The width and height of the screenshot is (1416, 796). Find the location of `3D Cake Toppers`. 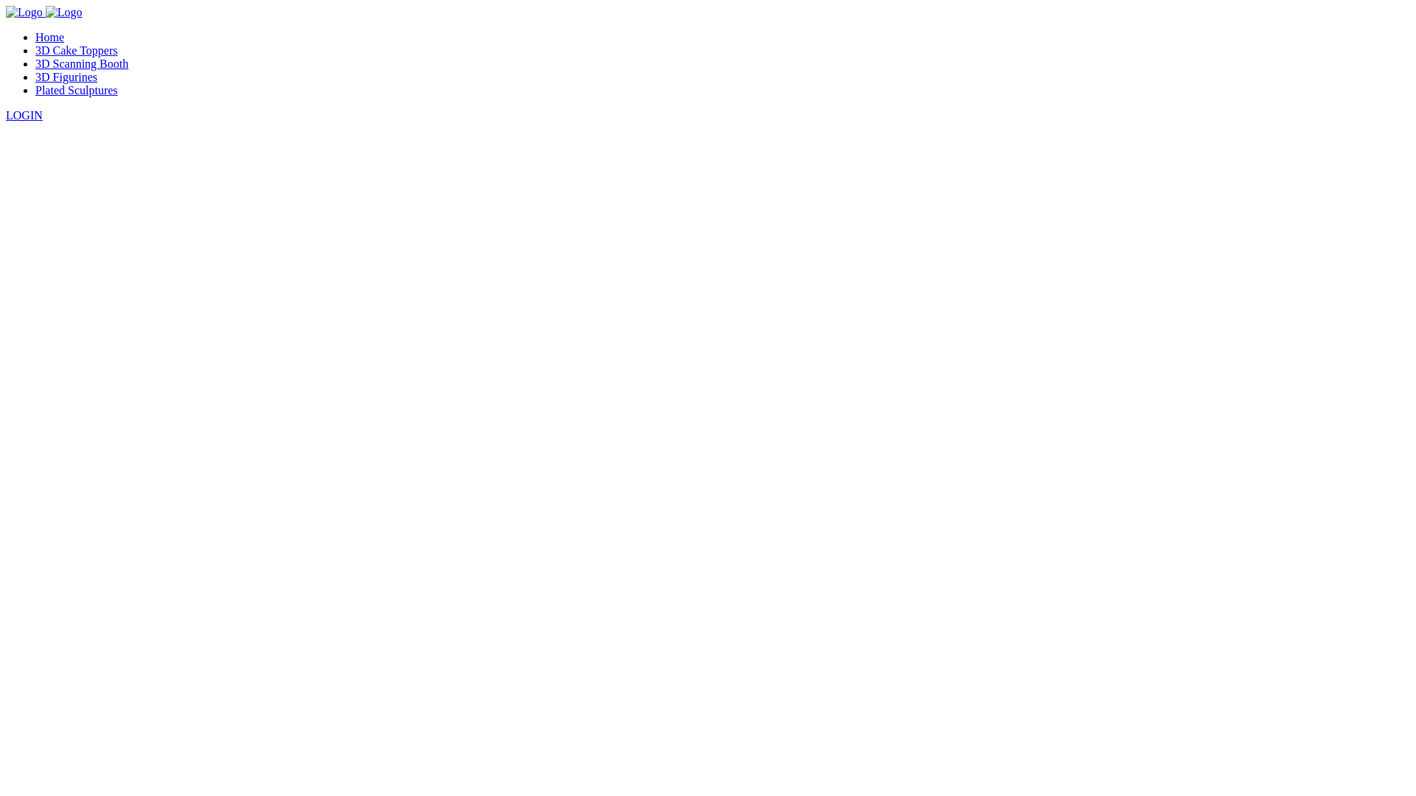

3D Cake Toppers is located at coordinates (77, 50).